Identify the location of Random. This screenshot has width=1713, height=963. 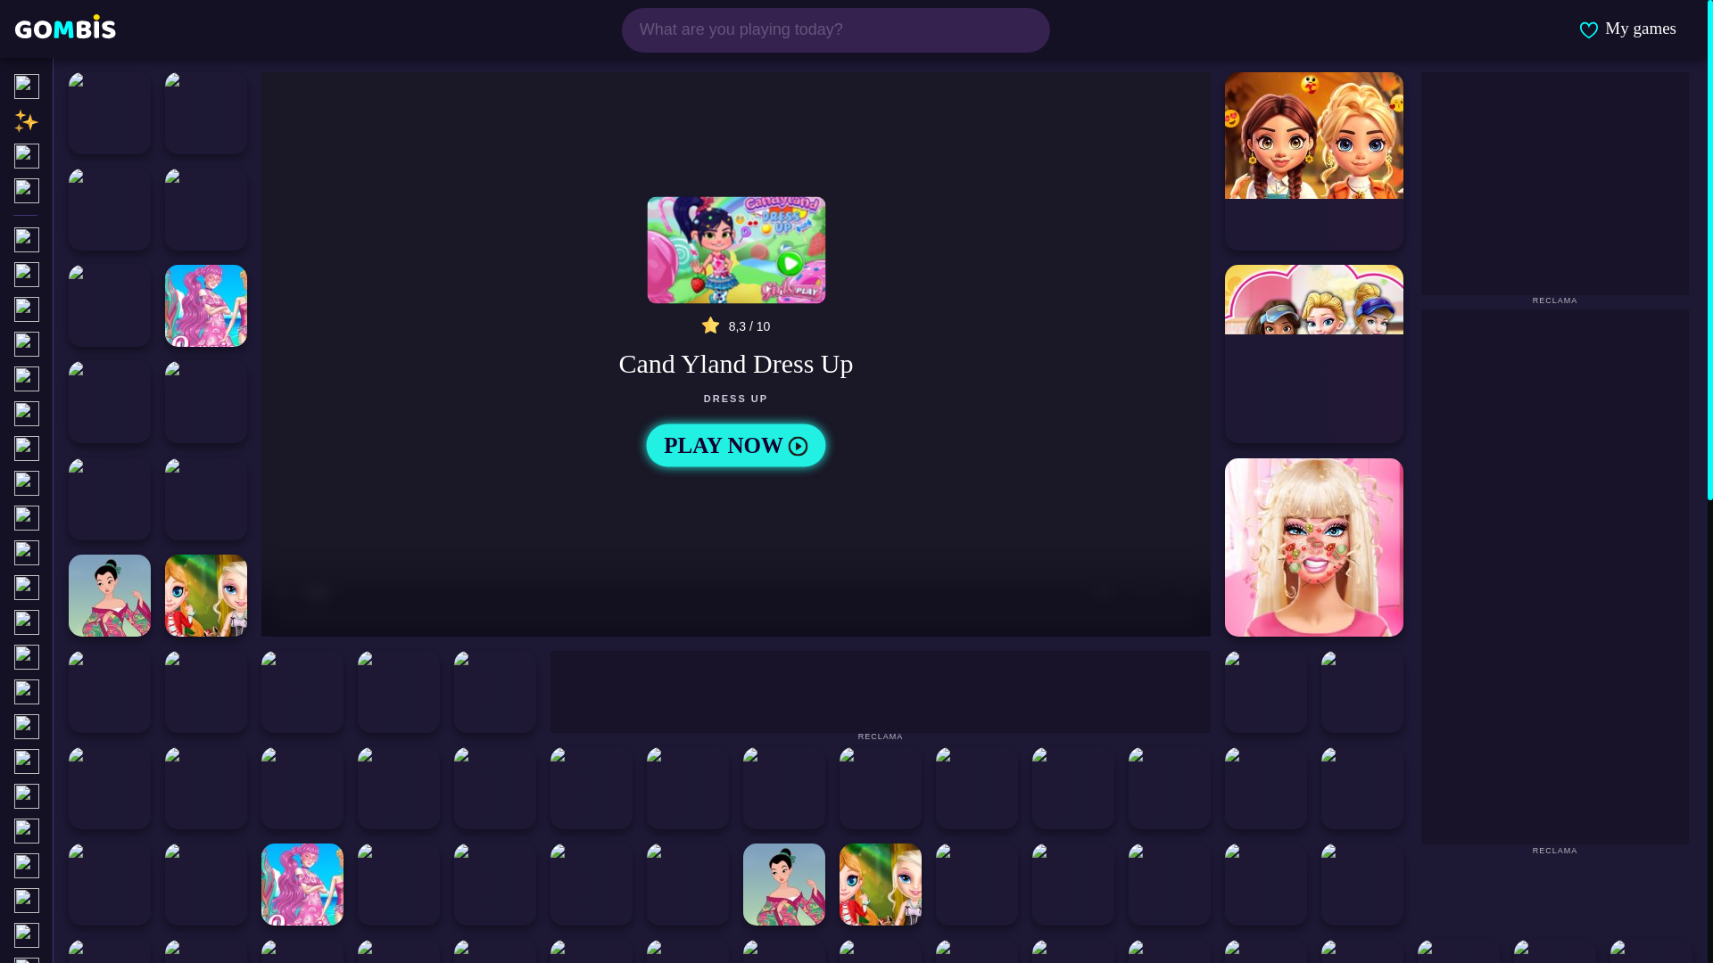
(99, 191).